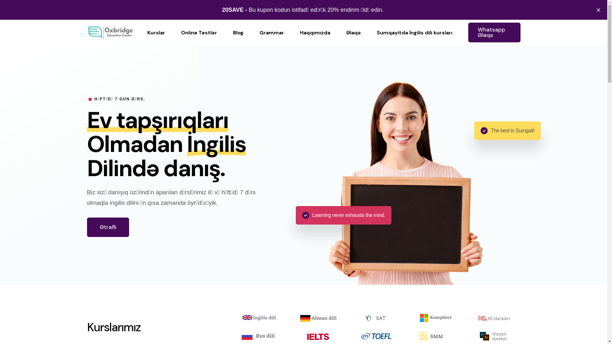 This screenshot has height=344, width=612. What do you see at coordinates (238, 32) in the screenshot?
I see `Blog` at bounding box center [238, 32].